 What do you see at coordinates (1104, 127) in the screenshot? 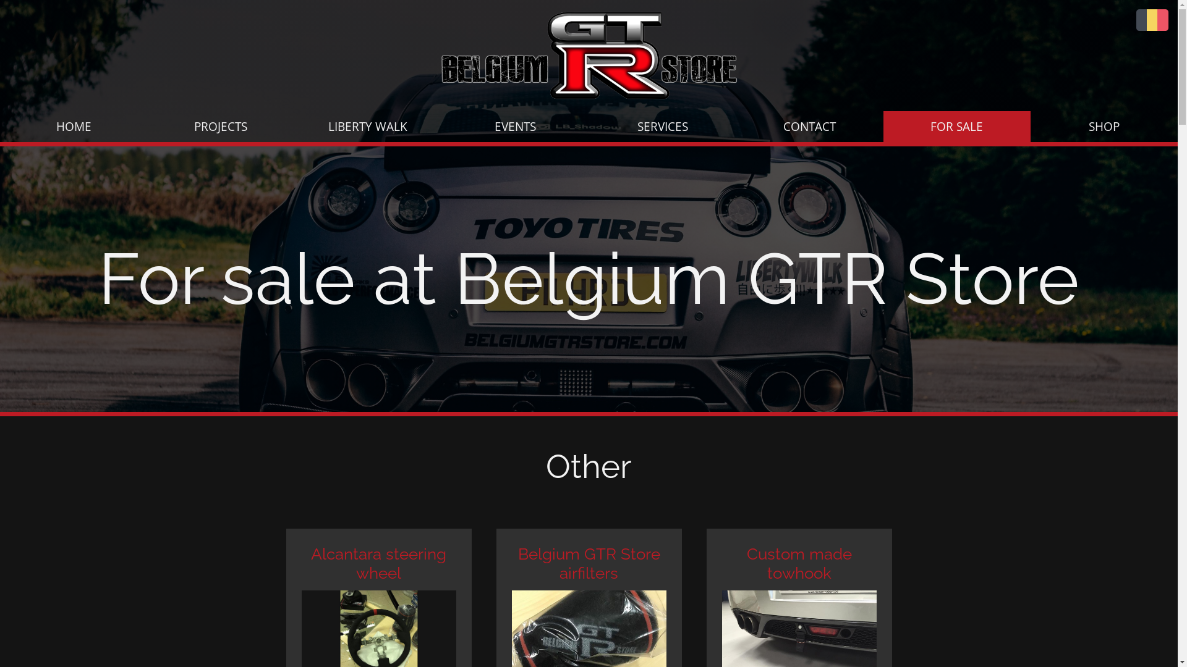
I see `SHOP` at bounding box center [1104, 127].